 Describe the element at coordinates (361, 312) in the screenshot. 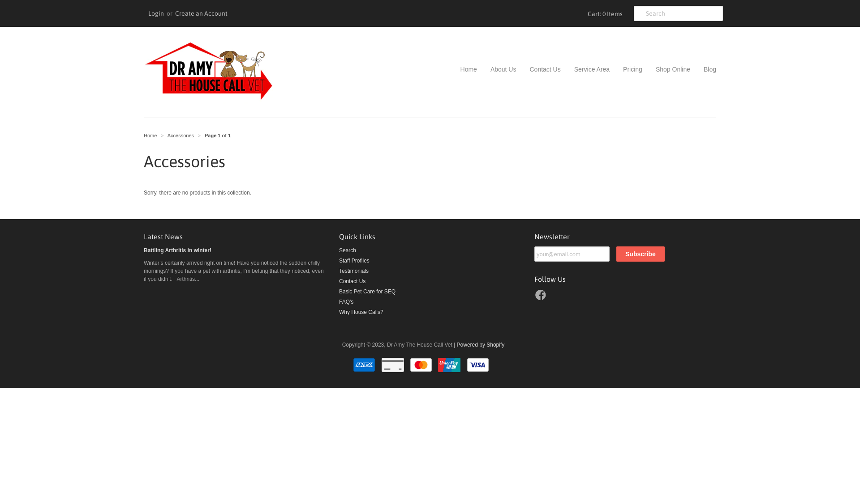

I see `Why House Calls?` at that location.